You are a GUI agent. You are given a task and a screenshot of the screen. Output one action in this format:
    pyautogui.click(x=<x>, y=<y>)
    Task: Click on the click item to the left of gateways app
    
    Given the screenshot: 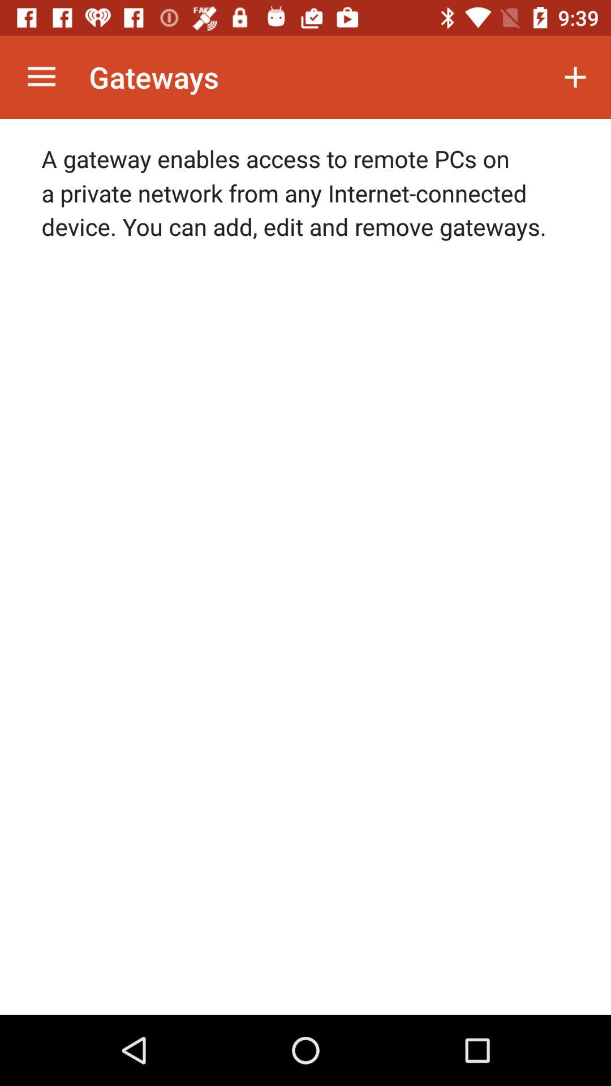 What is the action you would take?
    pyautogui.click(x=41, y=77)
    